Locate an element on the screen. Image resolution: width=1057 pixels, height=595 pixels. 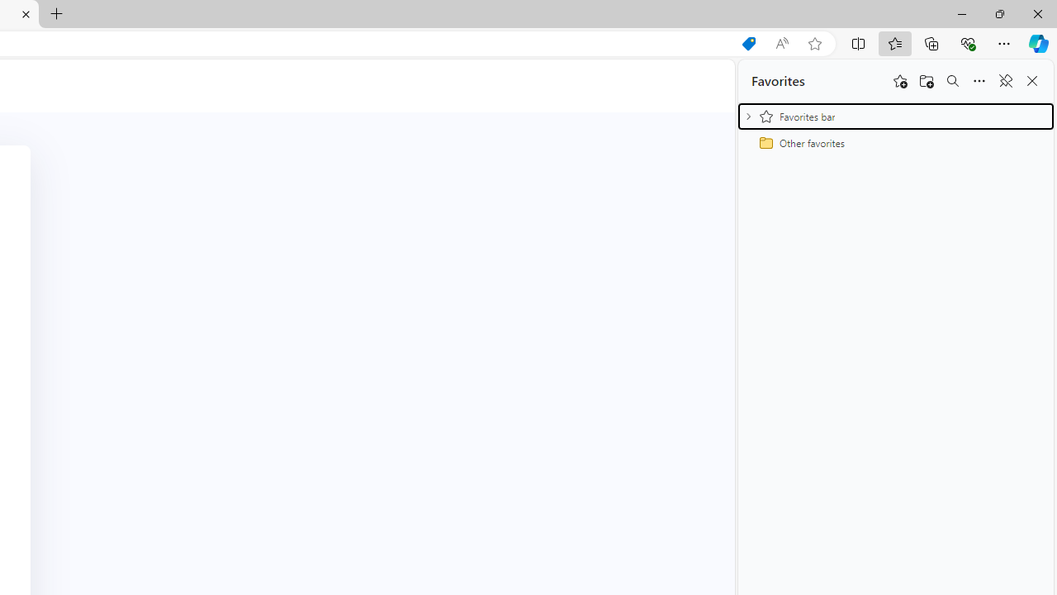
Add this page to favorites is located at coordinates (900, 81).